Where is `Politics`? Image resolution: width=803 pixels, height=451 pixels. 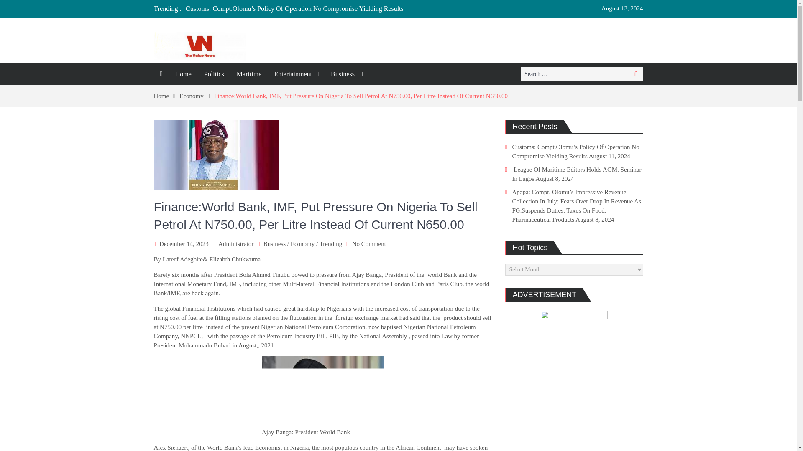 Politics is located at coordinates (214, 74).